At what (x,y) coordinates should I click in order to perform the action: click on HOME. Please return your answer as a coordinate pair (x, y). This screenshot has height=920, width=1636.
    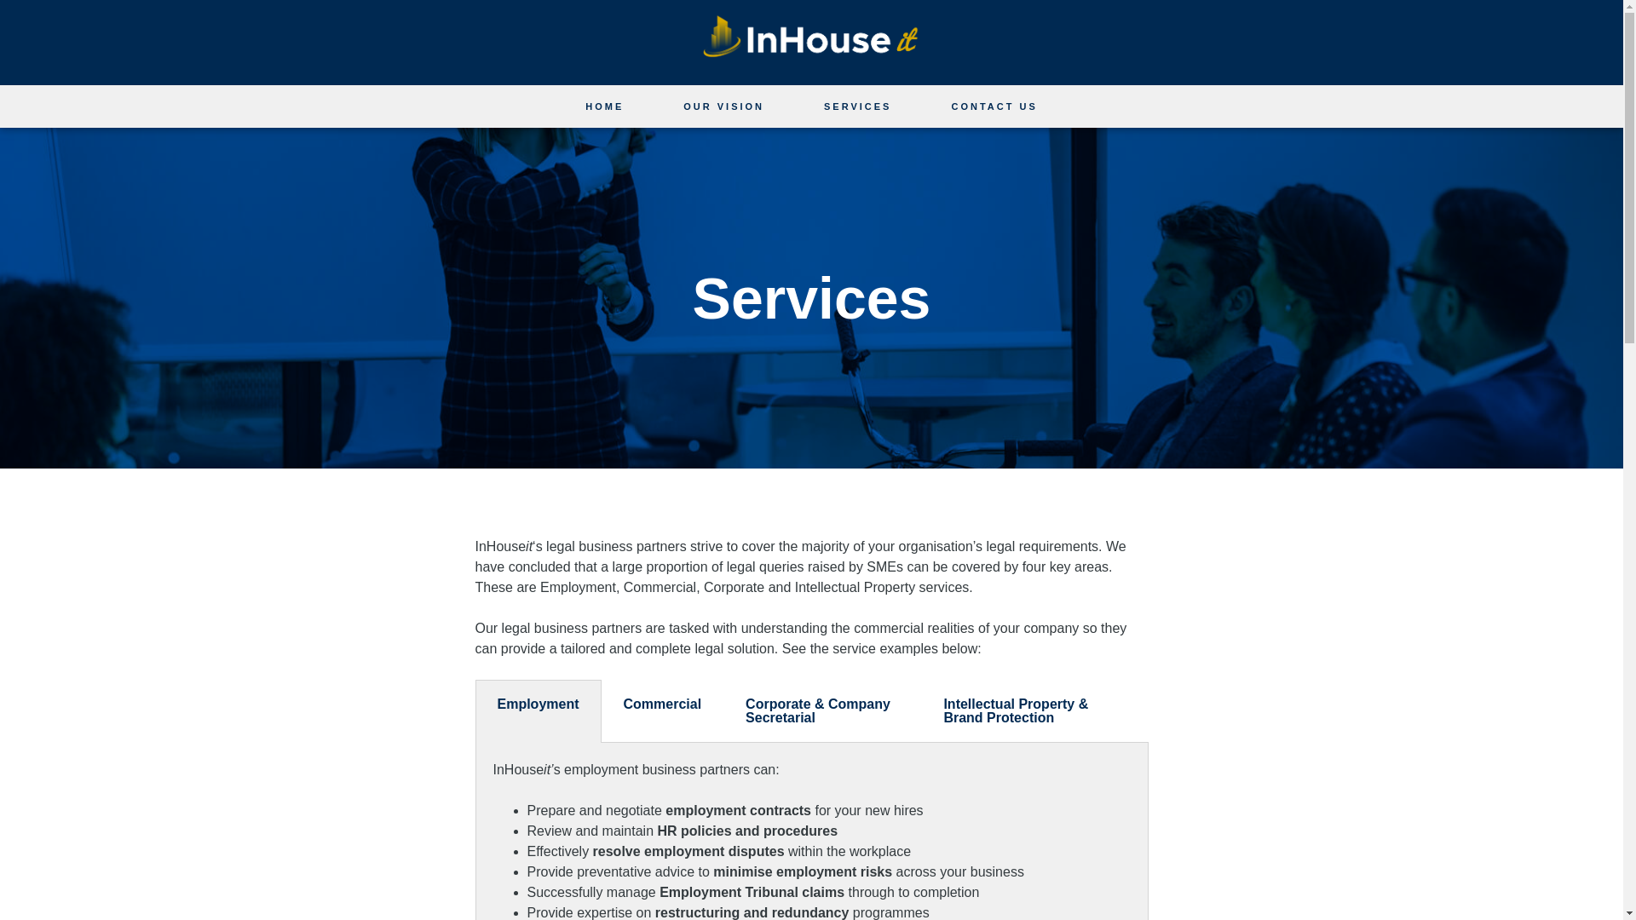
    Looking at the image, I should click on (604, 106).